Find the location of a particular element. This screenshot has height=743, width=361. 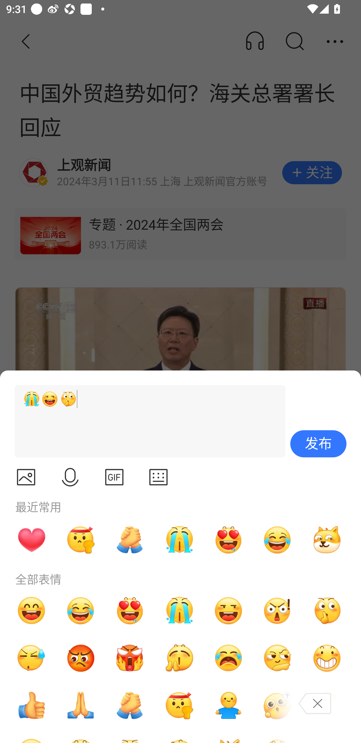

捂脸 is located at coordinates (327, 705).